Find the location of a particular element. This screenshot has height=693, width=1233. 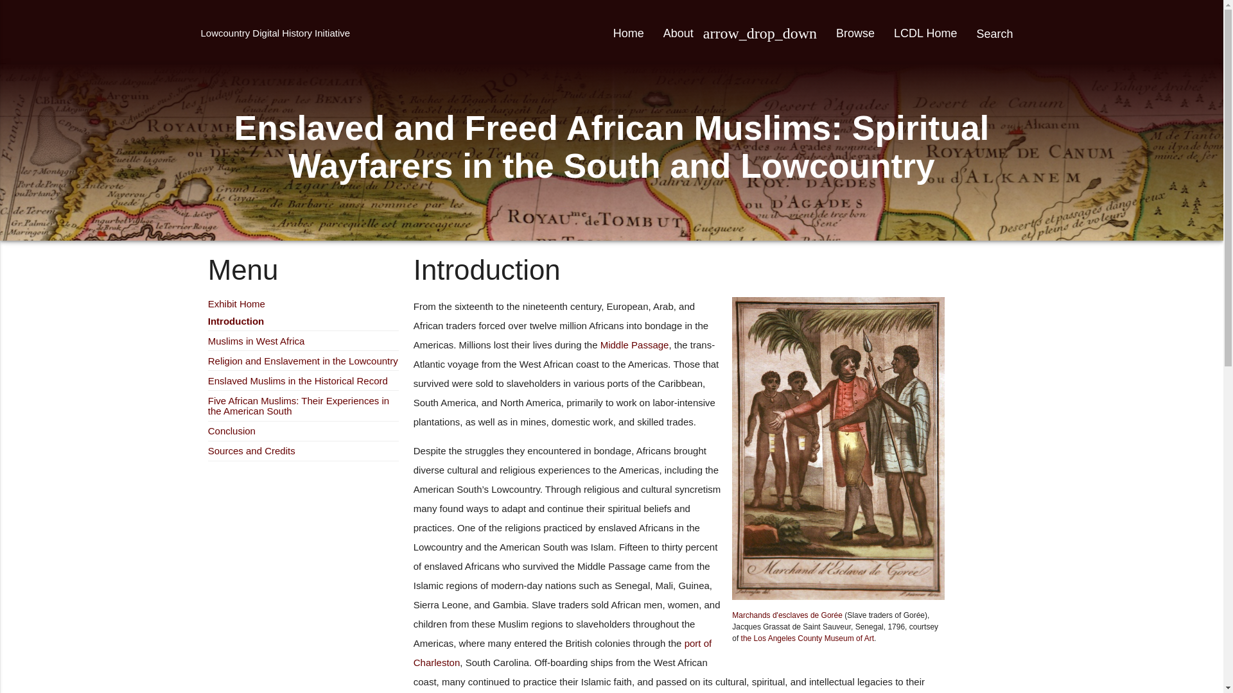

Enslaved Muslims in the Historical Record is located at coordinates (298, 381).